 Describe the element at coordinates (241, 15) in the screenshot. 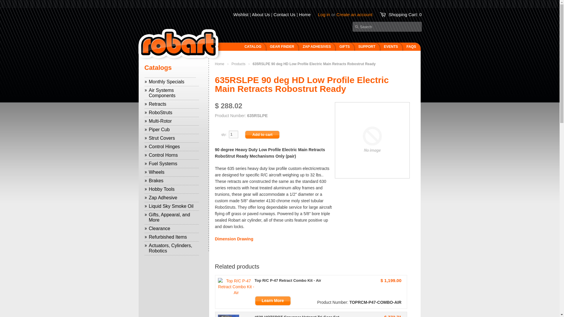

I see `Wishlist` at that location.